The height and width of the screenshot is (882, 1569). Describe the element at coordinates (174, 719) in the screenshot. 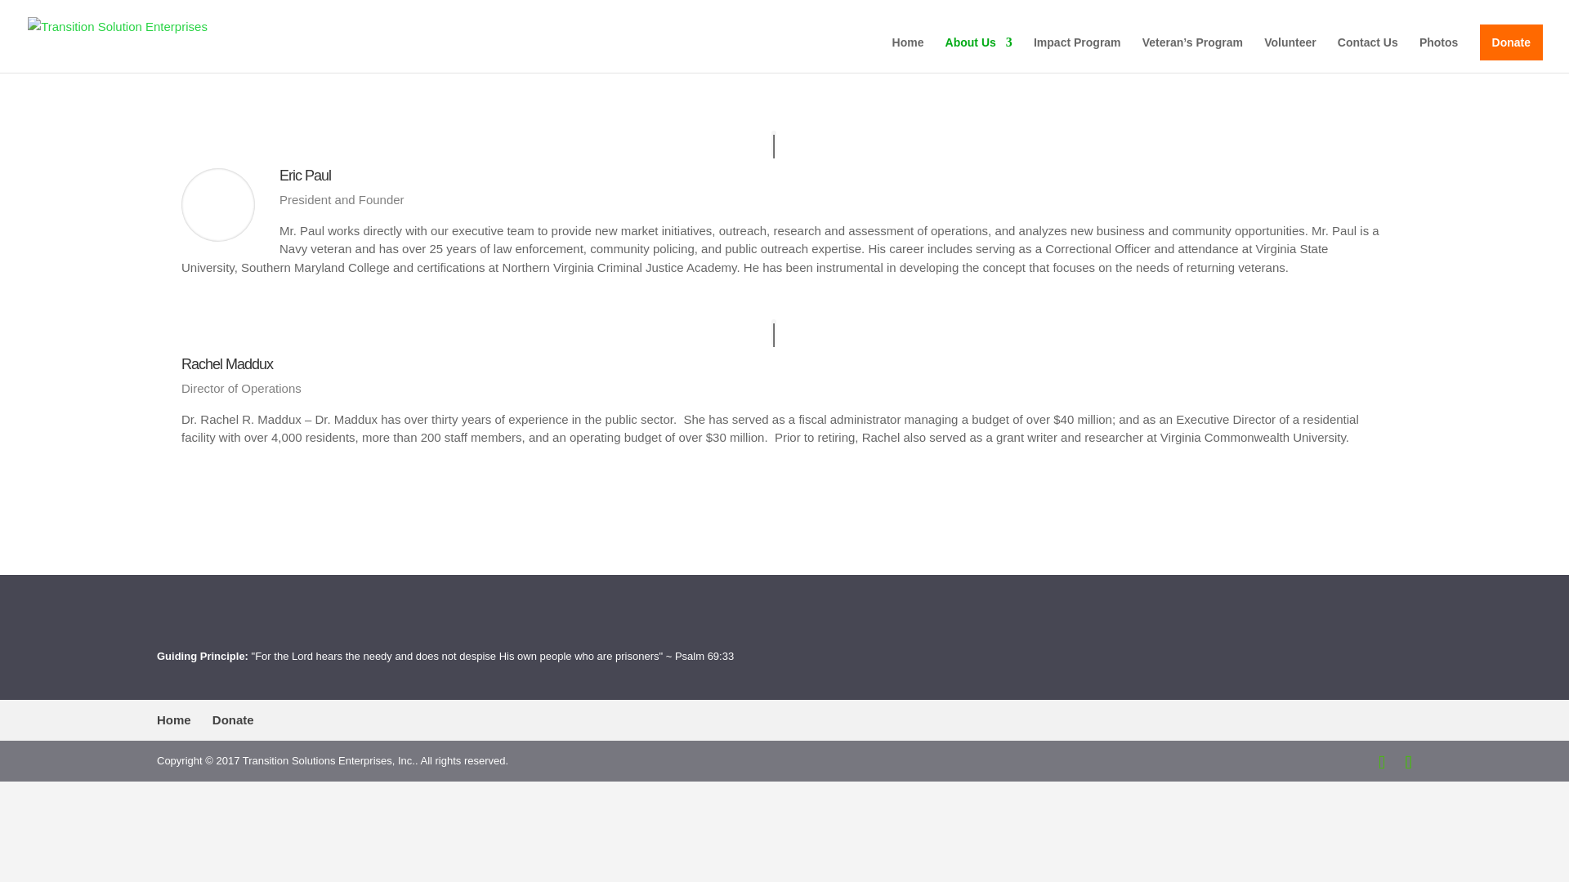

I see `Home` at that location.